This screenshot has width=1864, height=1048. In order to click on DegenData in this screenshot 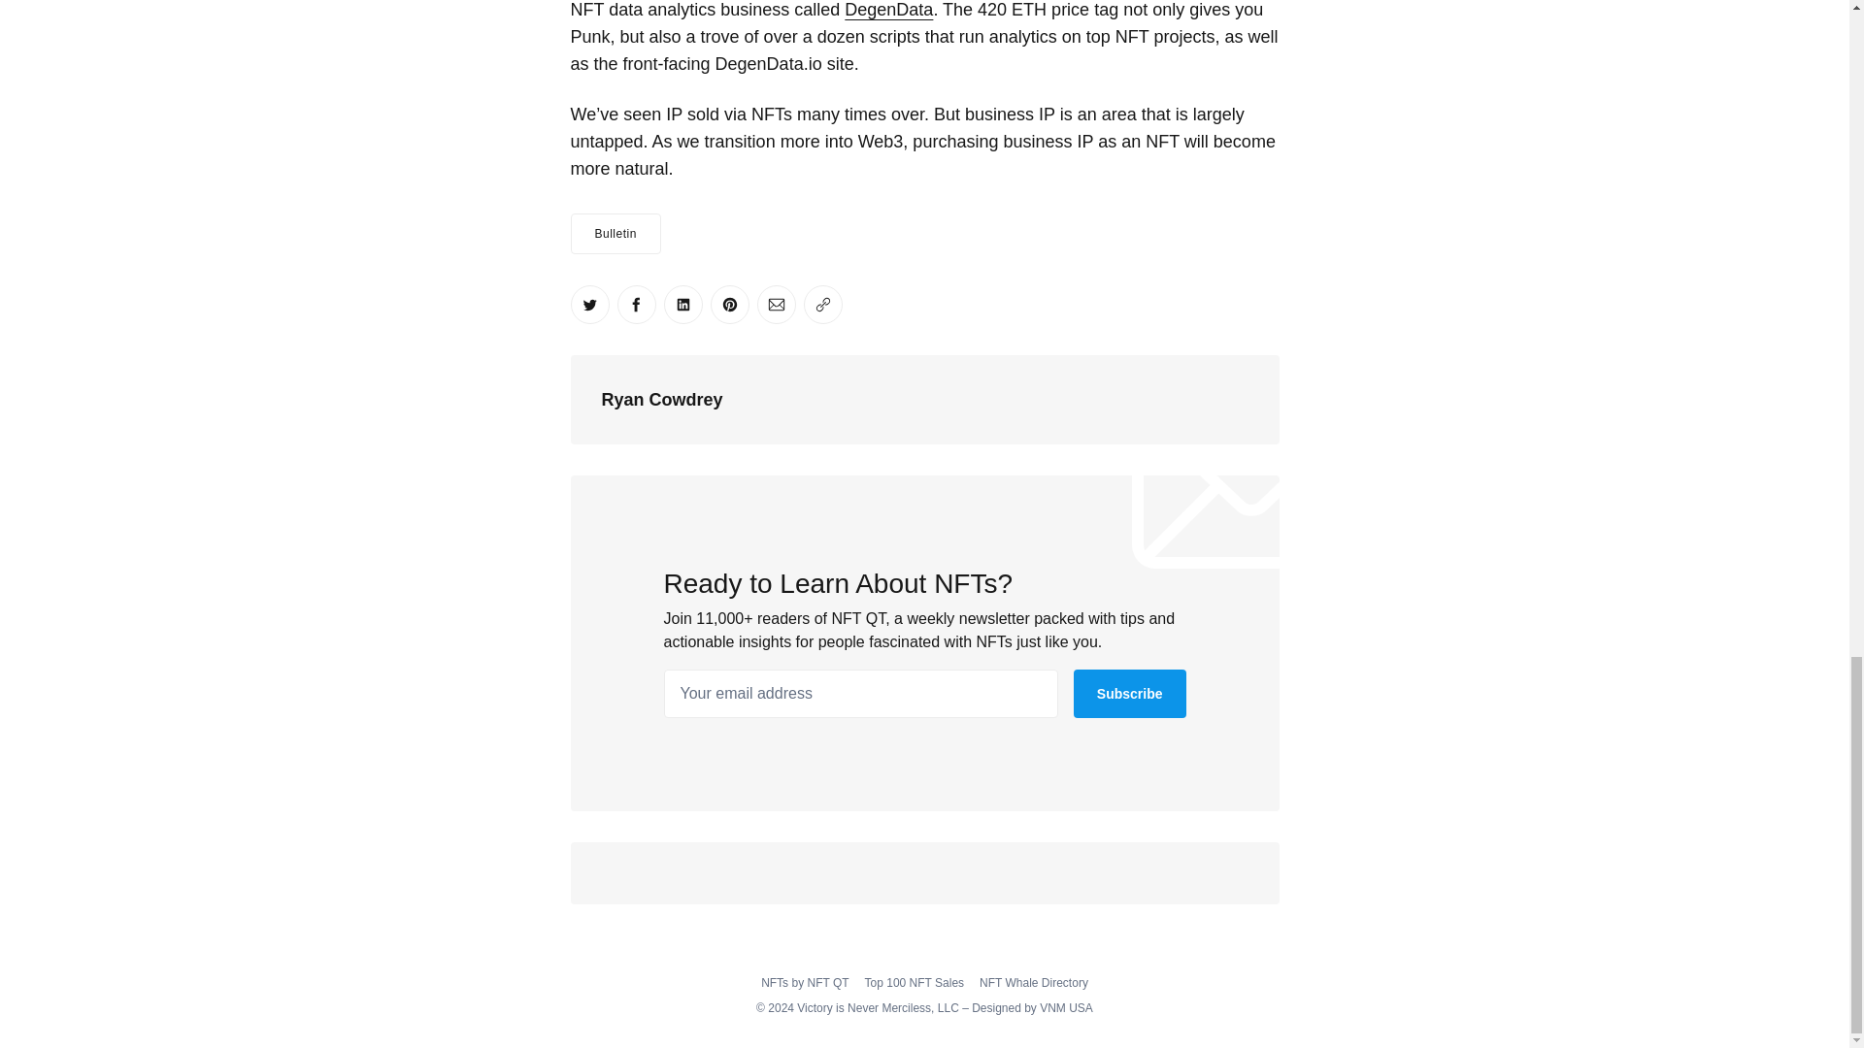, I will do `click(888, 10)`.